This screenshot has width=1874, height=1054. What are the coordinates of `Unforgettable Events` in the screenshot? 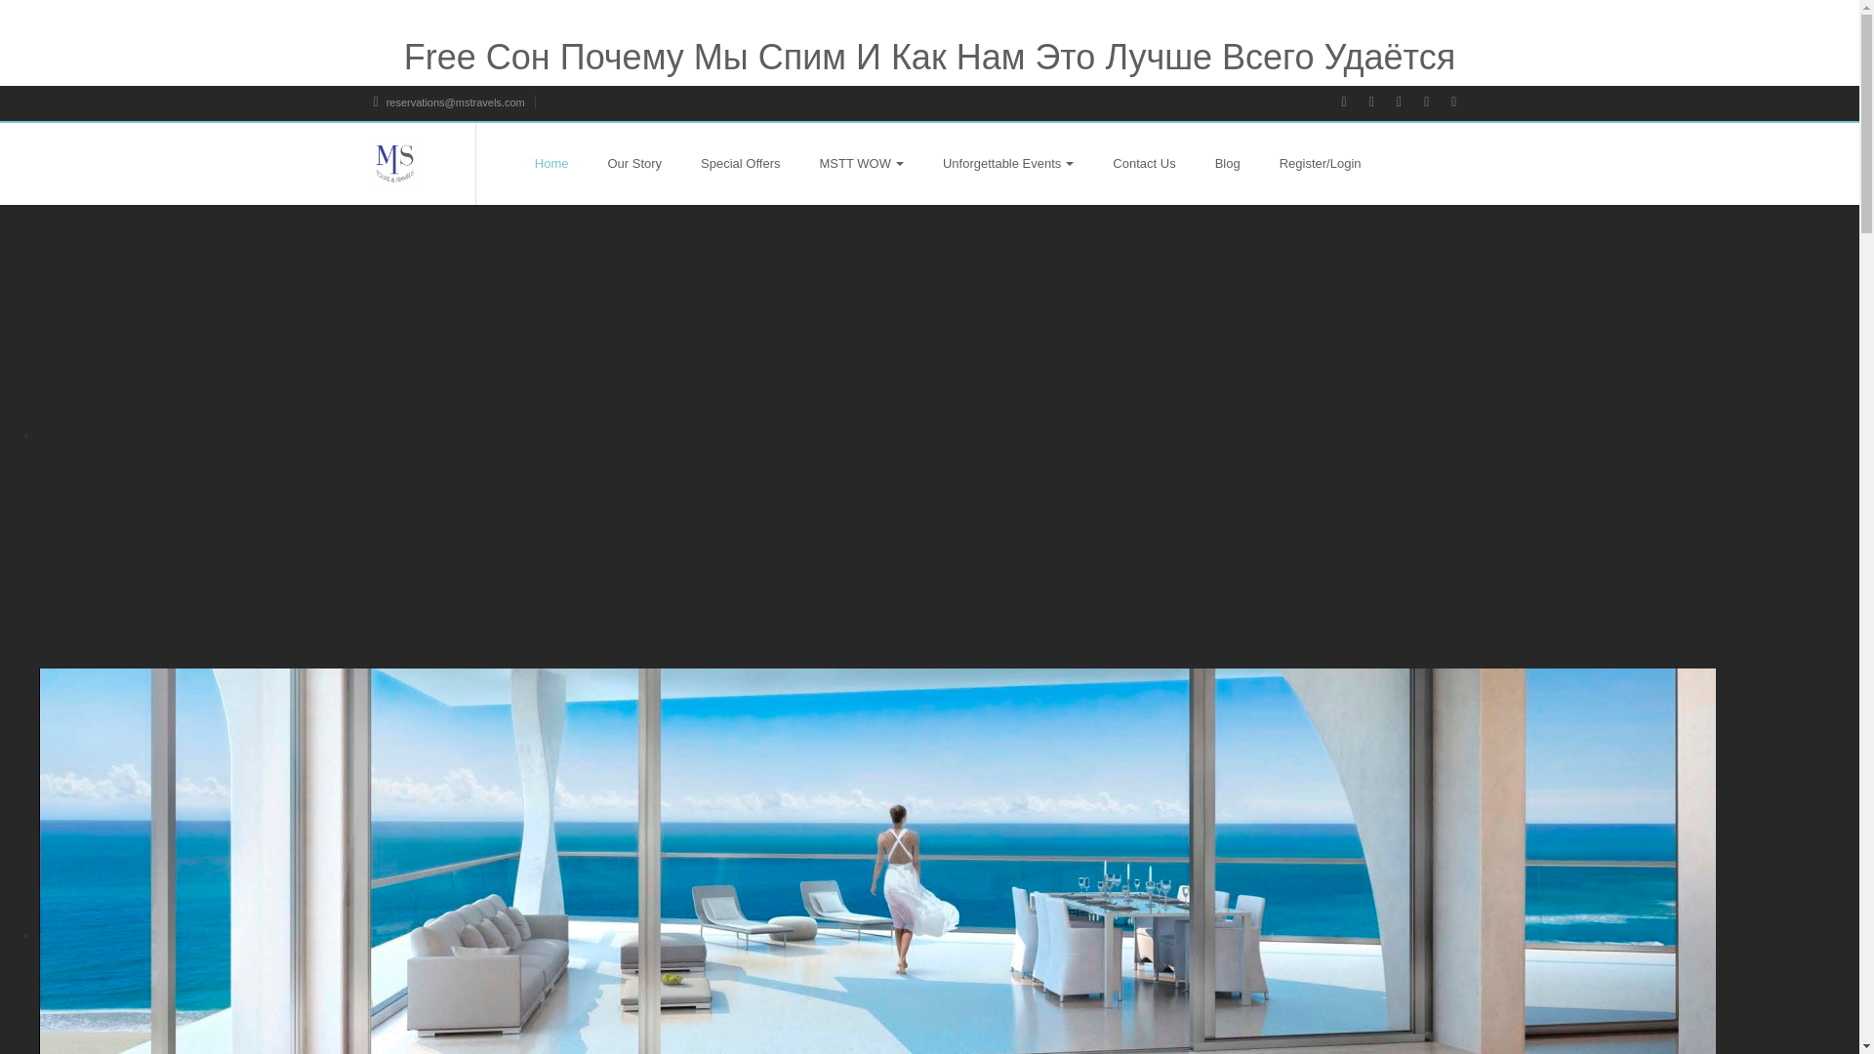 It's located at (1007, 164).